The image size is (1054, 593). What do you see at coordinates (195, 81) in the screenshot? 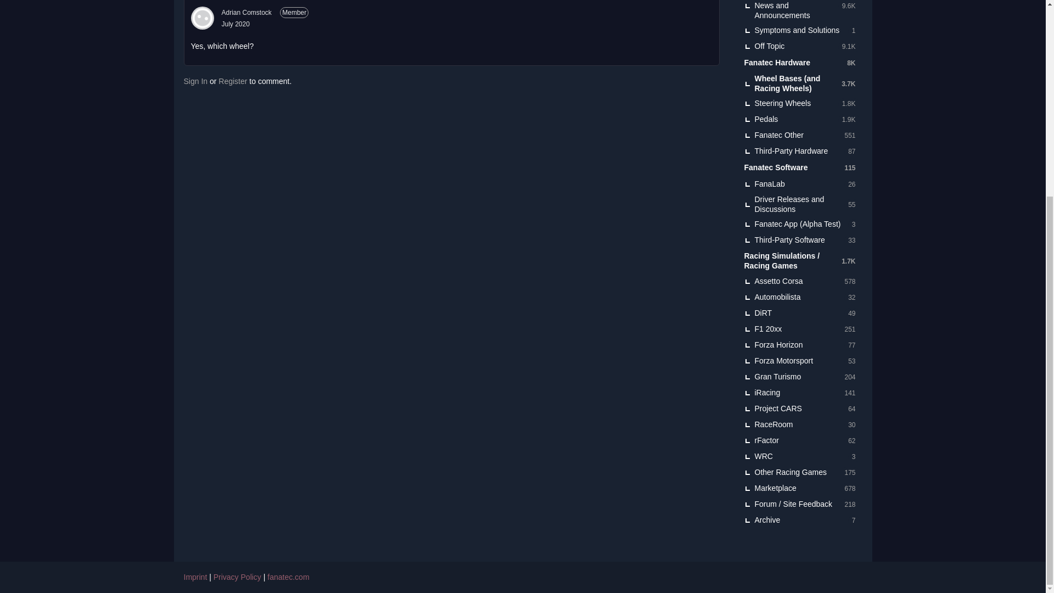
I see `Sign In` at bounding box center [195, 81].